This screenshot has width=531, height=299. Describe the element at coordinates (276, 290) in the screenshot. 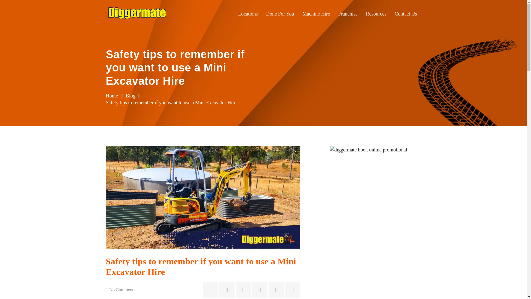

I see `TikTok` at that location.